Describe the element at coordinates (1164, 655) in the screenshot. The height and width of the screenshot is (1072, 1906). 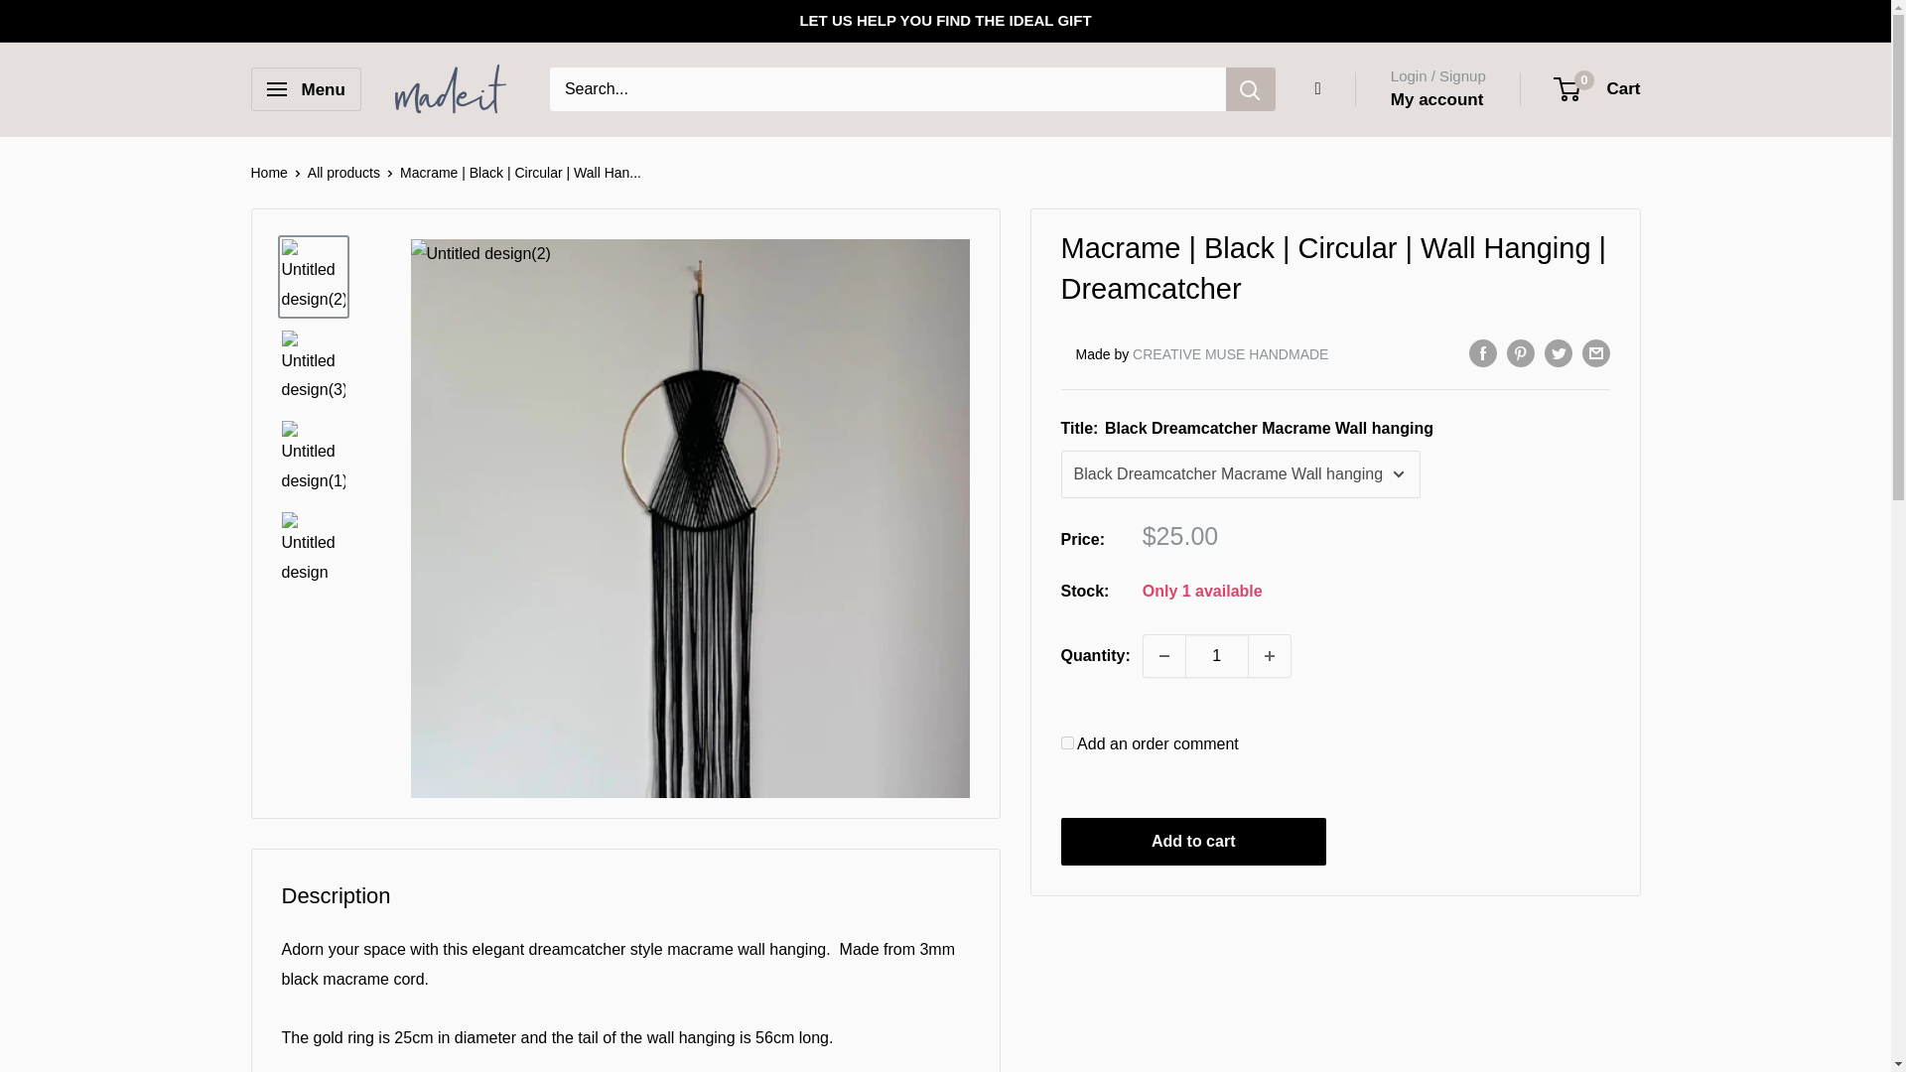
I see `Decrease quantity by 1` at that location.